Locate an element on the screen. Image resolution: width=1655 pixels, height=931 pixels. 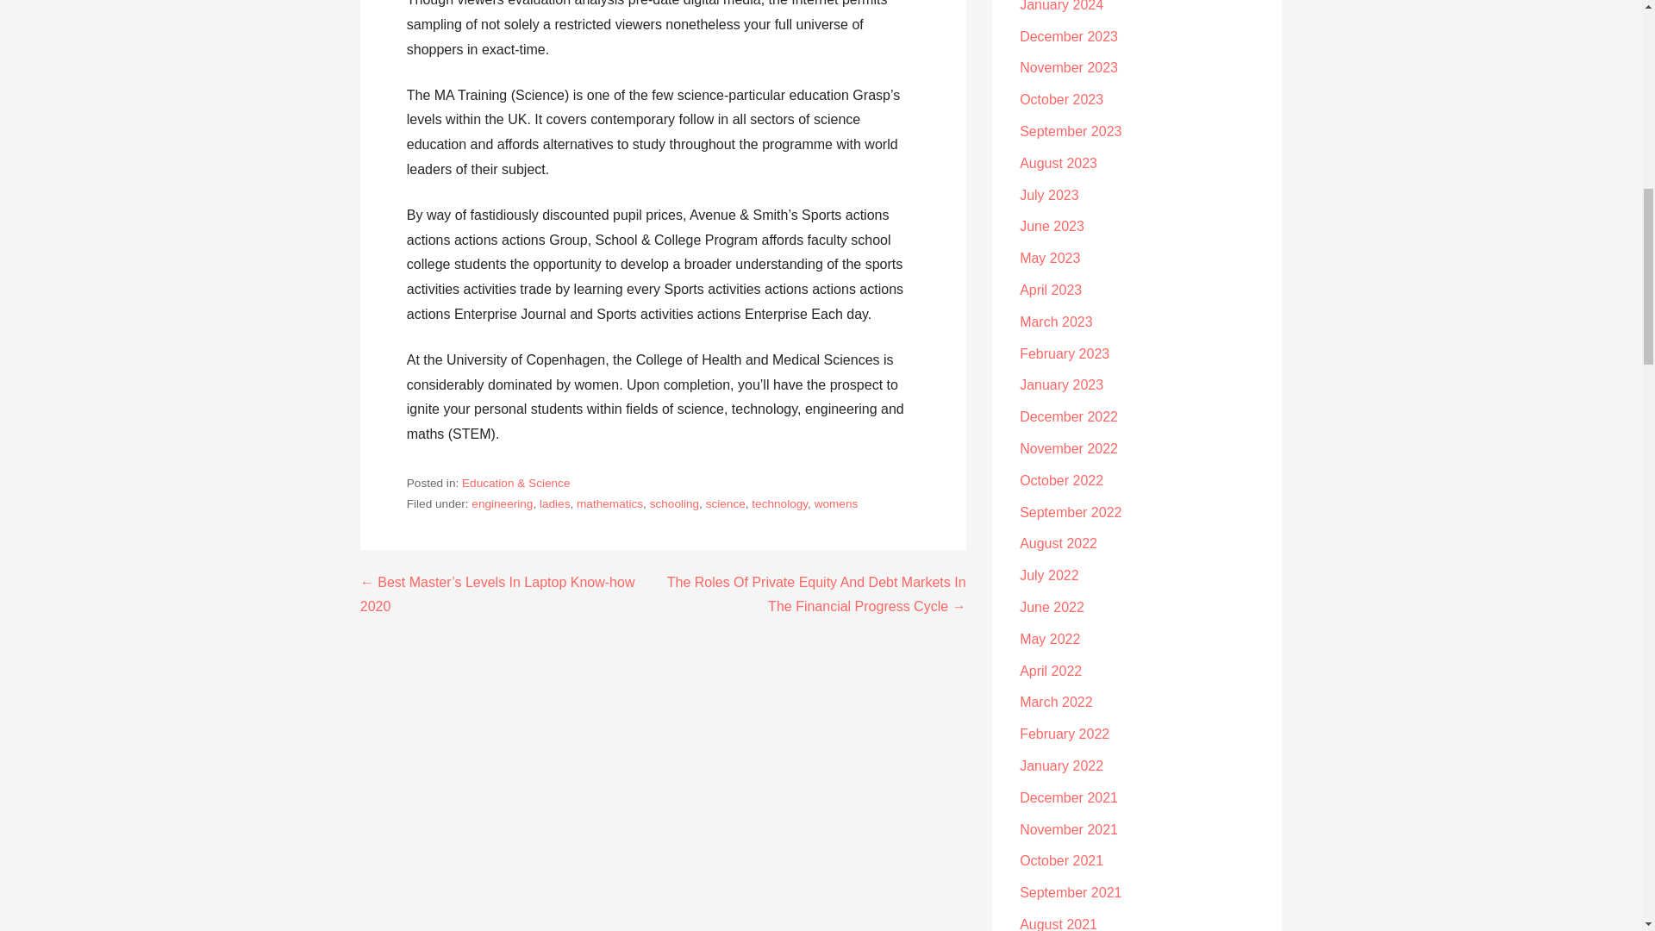
January 2024 is located at coordinates (1061, 6).